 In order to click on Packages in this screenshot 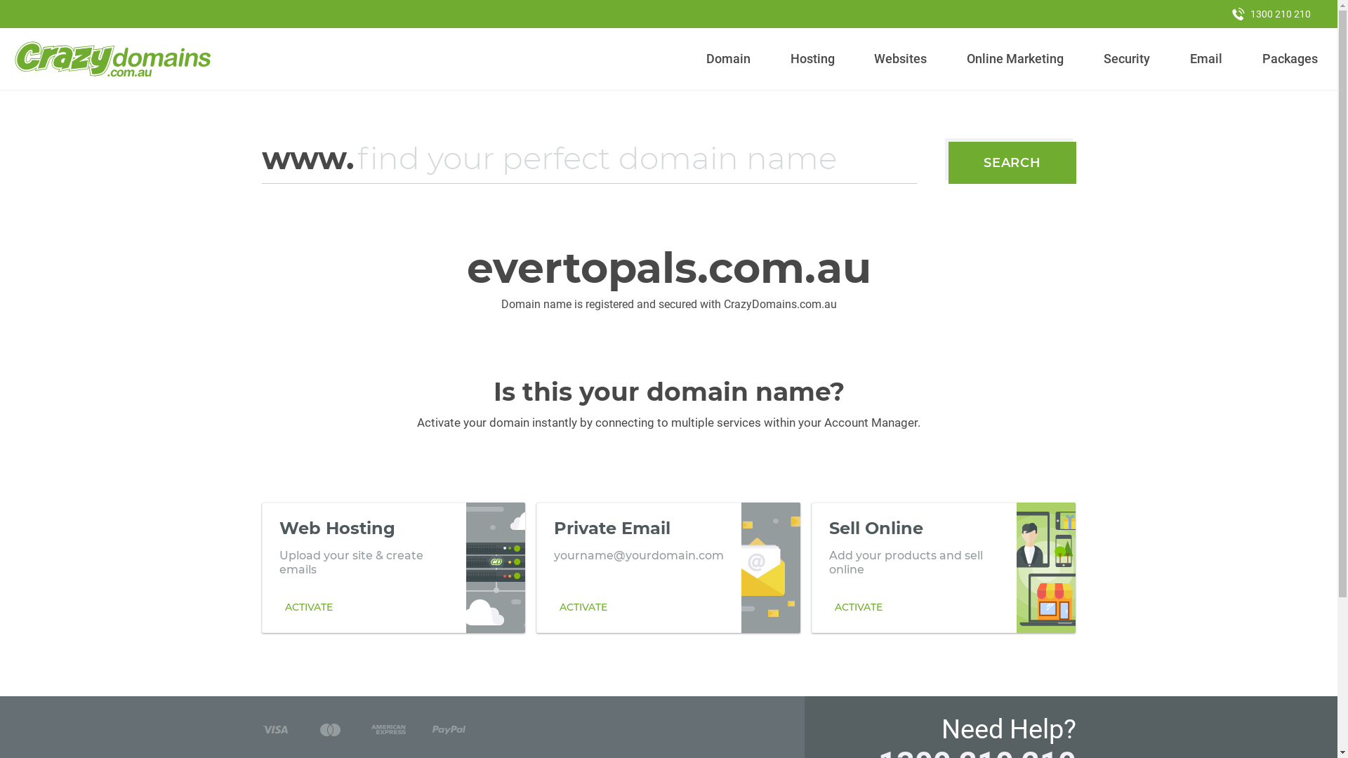, I will do `click(1290, 59)`.